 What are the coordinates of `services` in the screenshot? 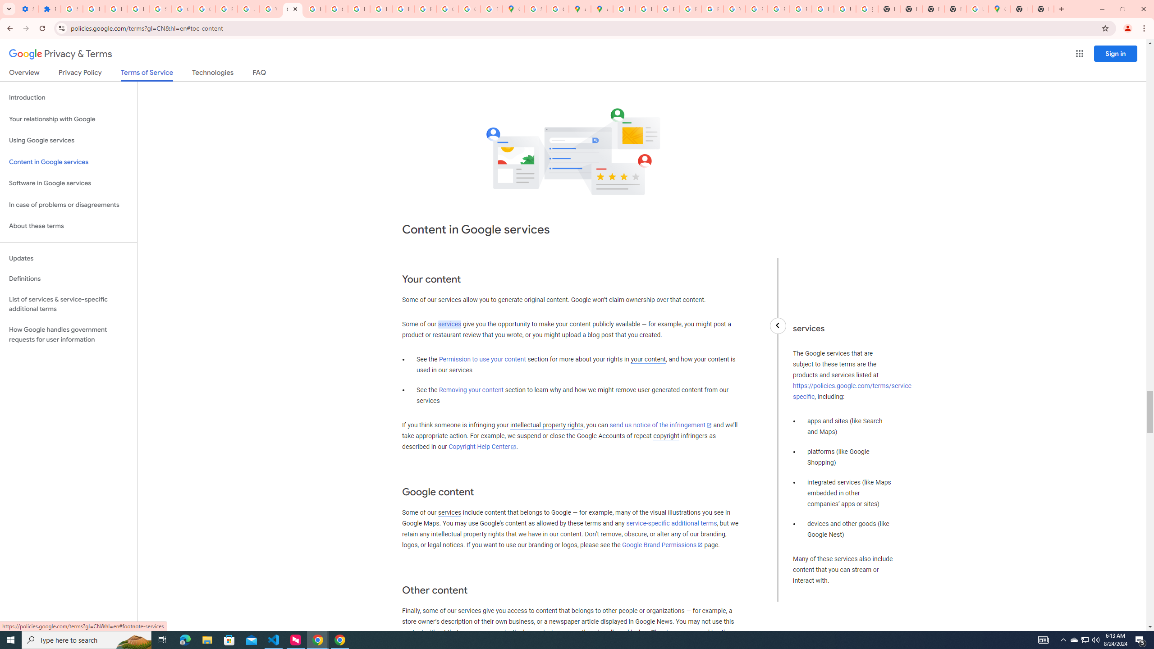 It's located at (469, 611).